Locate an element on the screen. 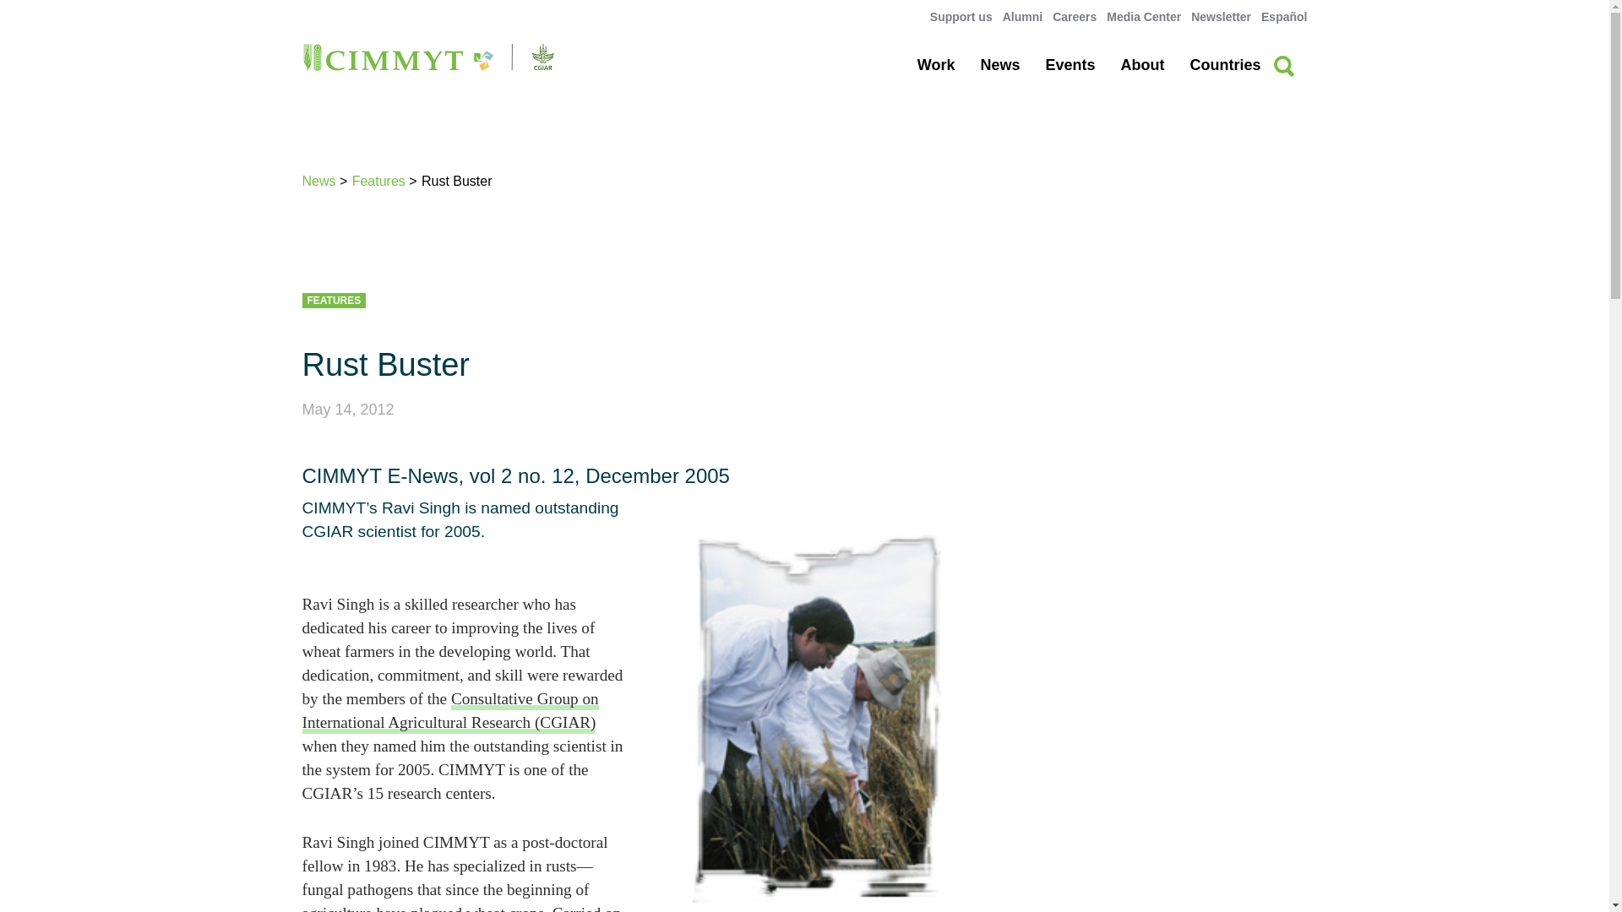  Countries is located at coordinates (1224, 64).